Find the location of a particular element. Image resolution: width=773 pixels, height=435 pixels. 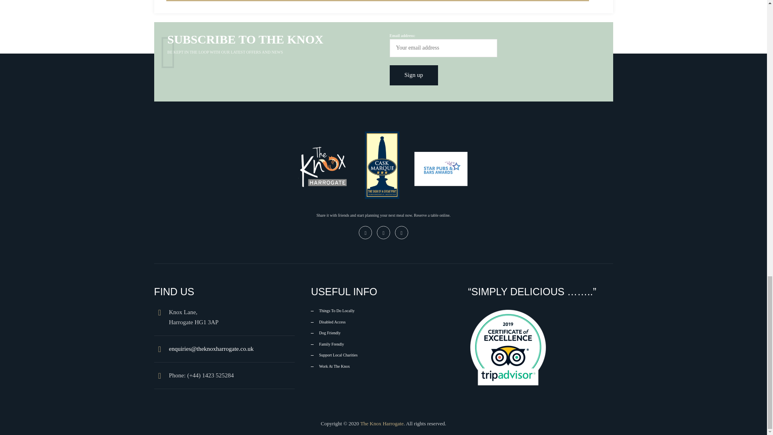

Work At The Knox is located at coordinates (330, 367).